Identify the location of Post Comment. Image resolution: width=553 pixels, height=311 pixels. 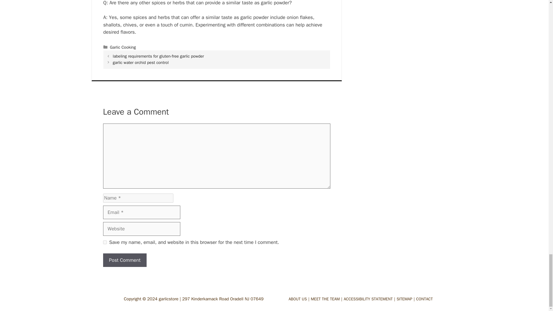
(124, 260).